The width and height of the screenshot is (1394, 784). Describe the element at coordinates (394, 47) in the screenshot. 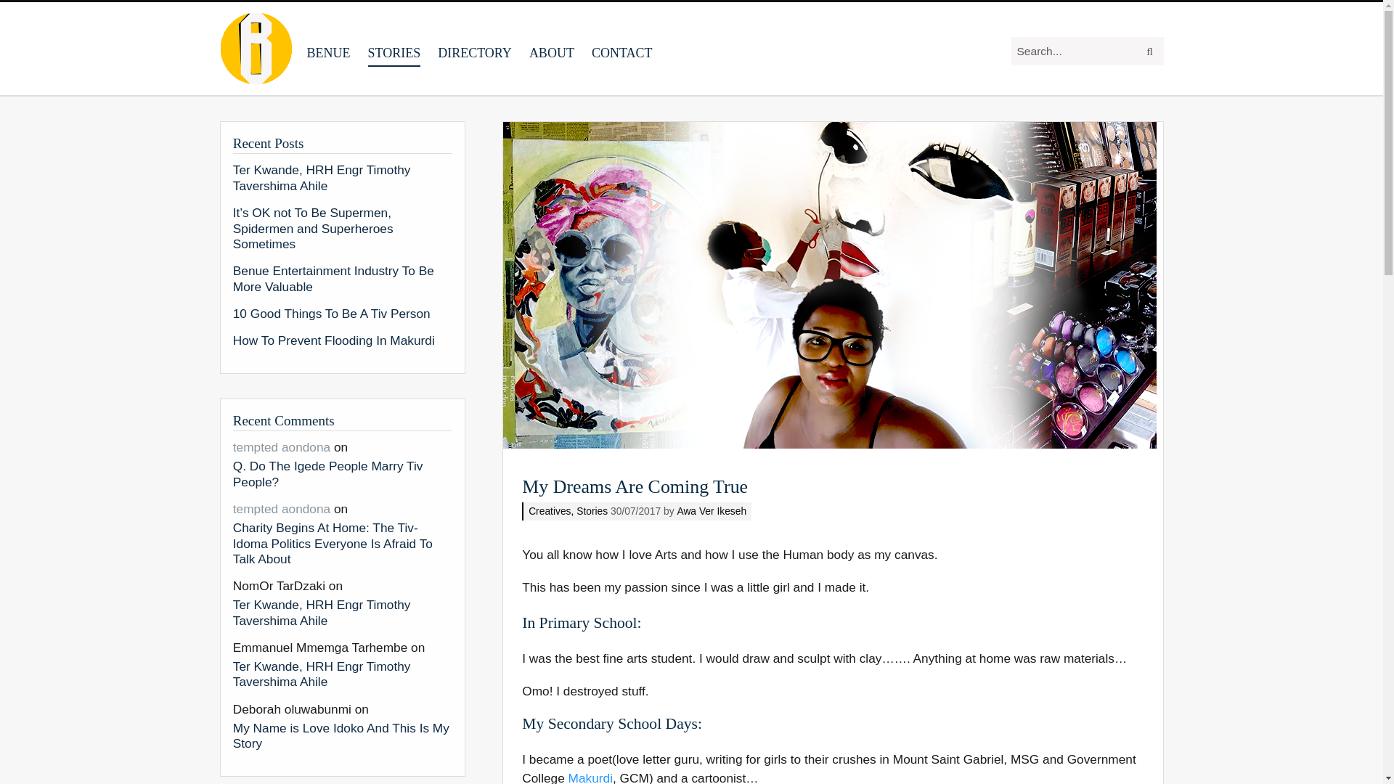

I see `STORIES` at that location.